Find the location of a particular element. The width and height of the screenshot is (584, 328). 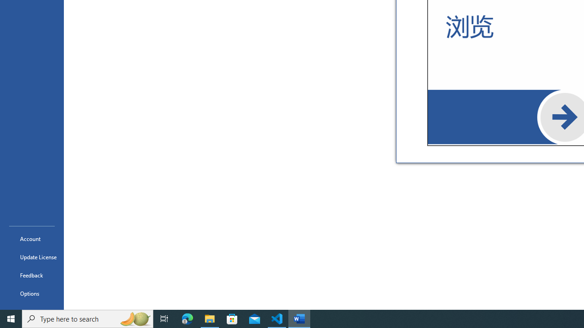

Microsoft Store is located at coordinates (232, 319).